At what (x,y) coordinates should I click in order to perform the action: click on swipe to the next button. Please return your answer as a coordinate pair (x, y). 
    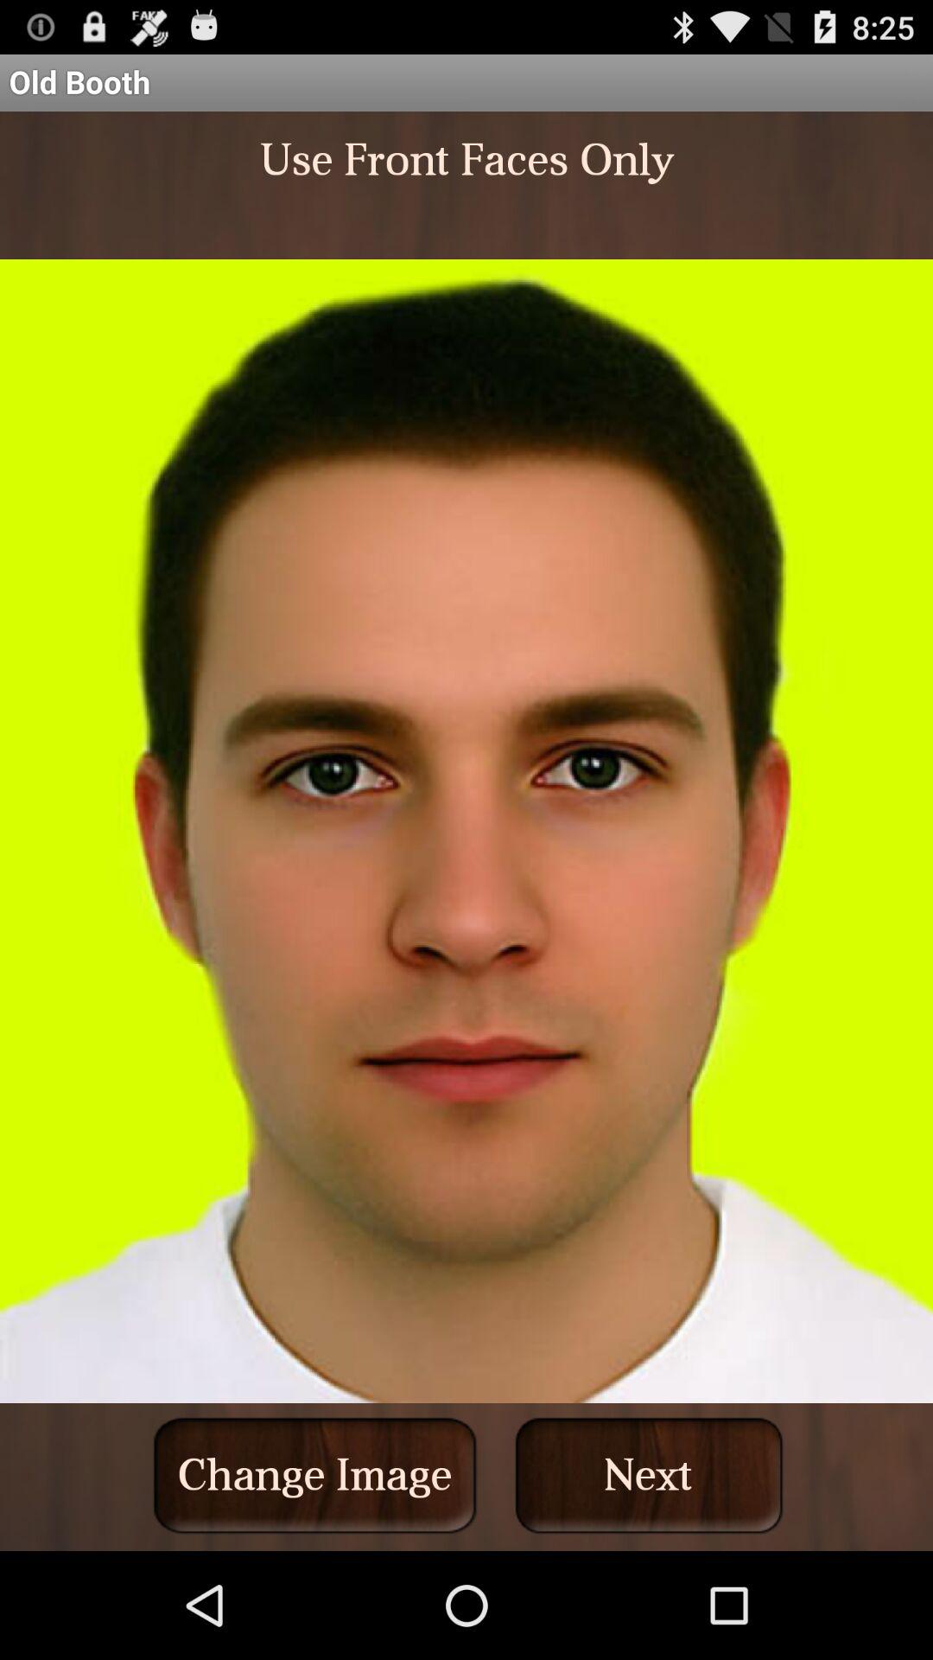
    Looking at the image, I should click on (649, 1475).